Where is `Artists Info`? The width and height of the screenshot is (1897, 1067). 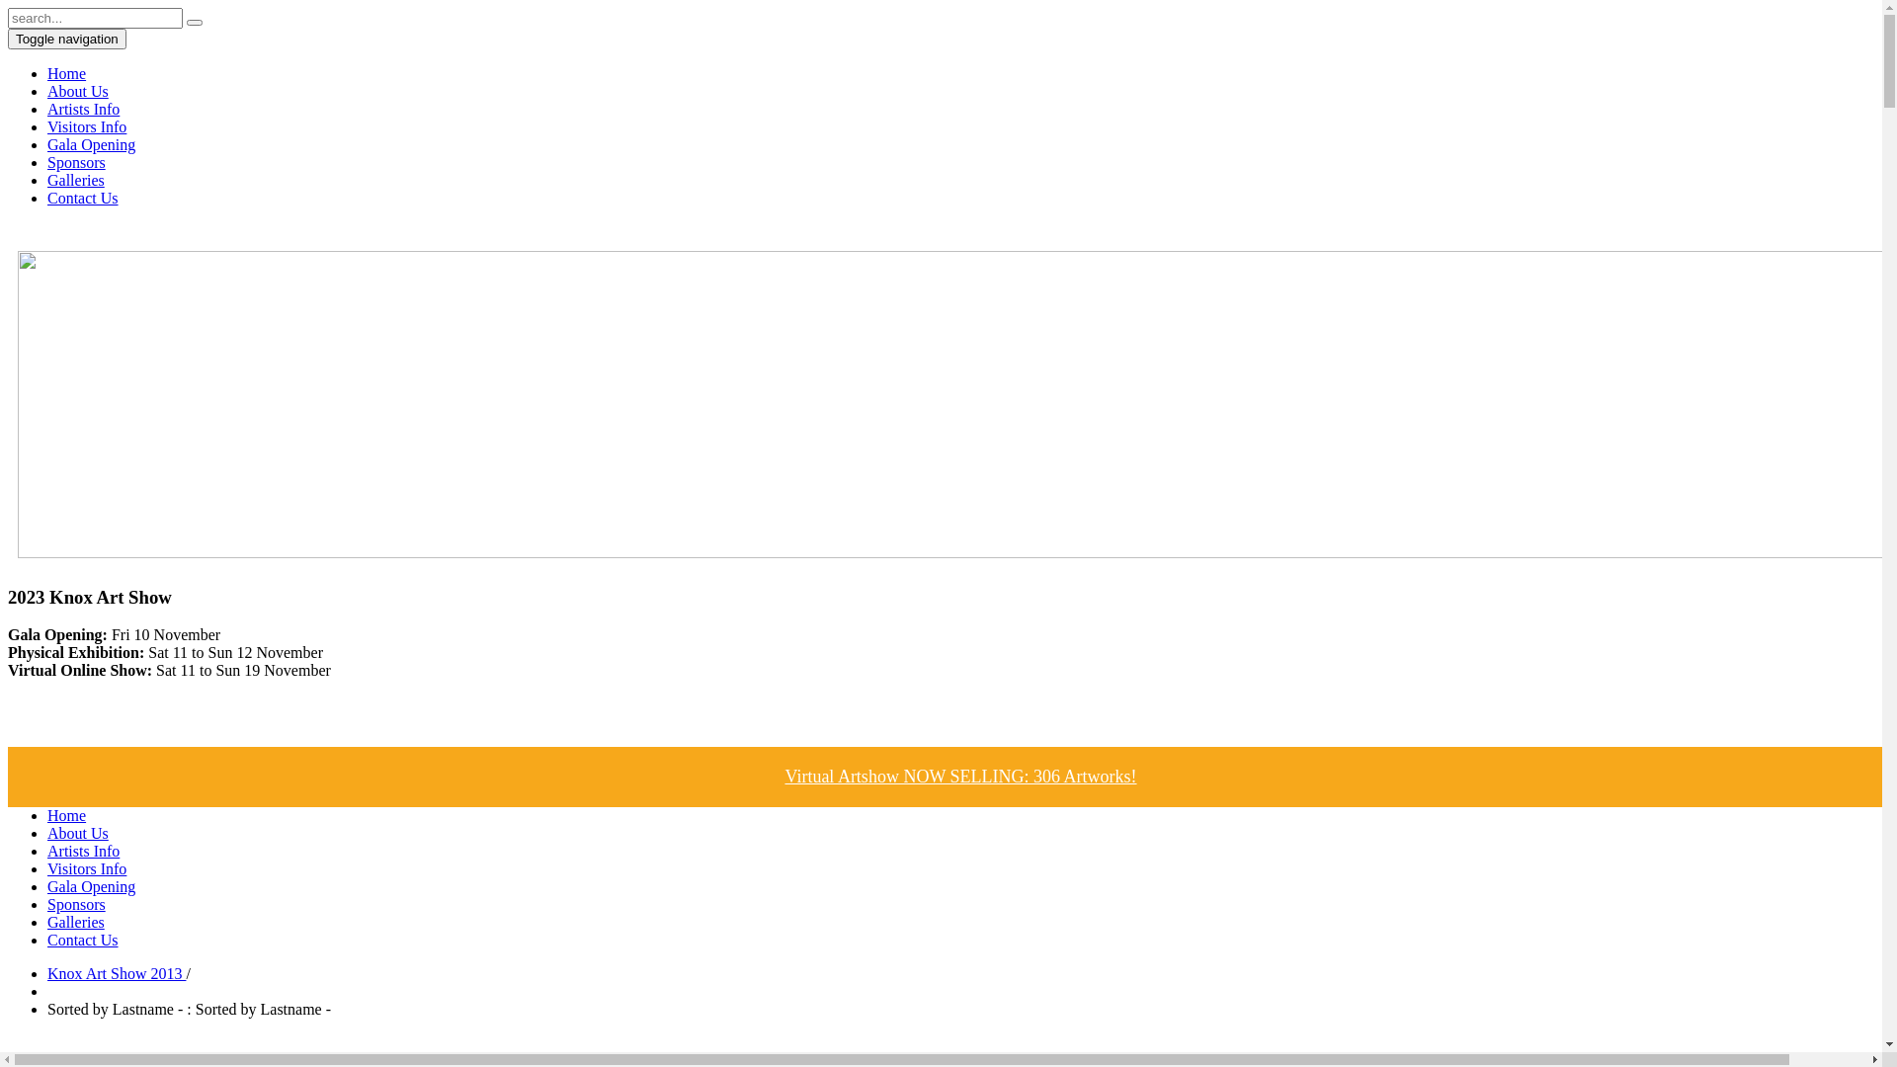
Artists Info is located at coordinates (83, 852).